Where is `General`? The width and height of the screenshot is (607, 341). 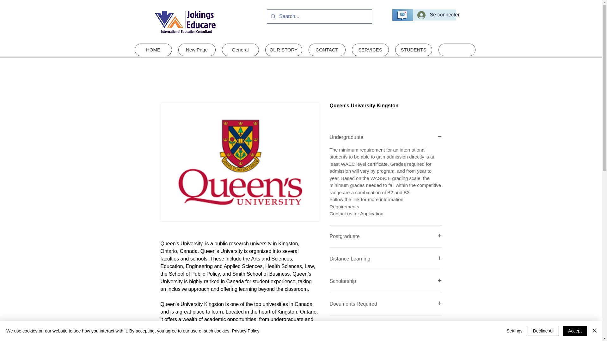
General is located at coordinates (240, 50).